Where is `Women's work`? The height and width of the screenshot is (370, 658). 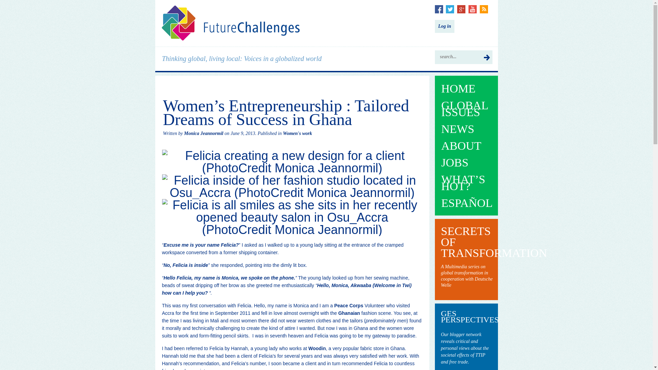 Women's work is located at coordinates (297, 134).